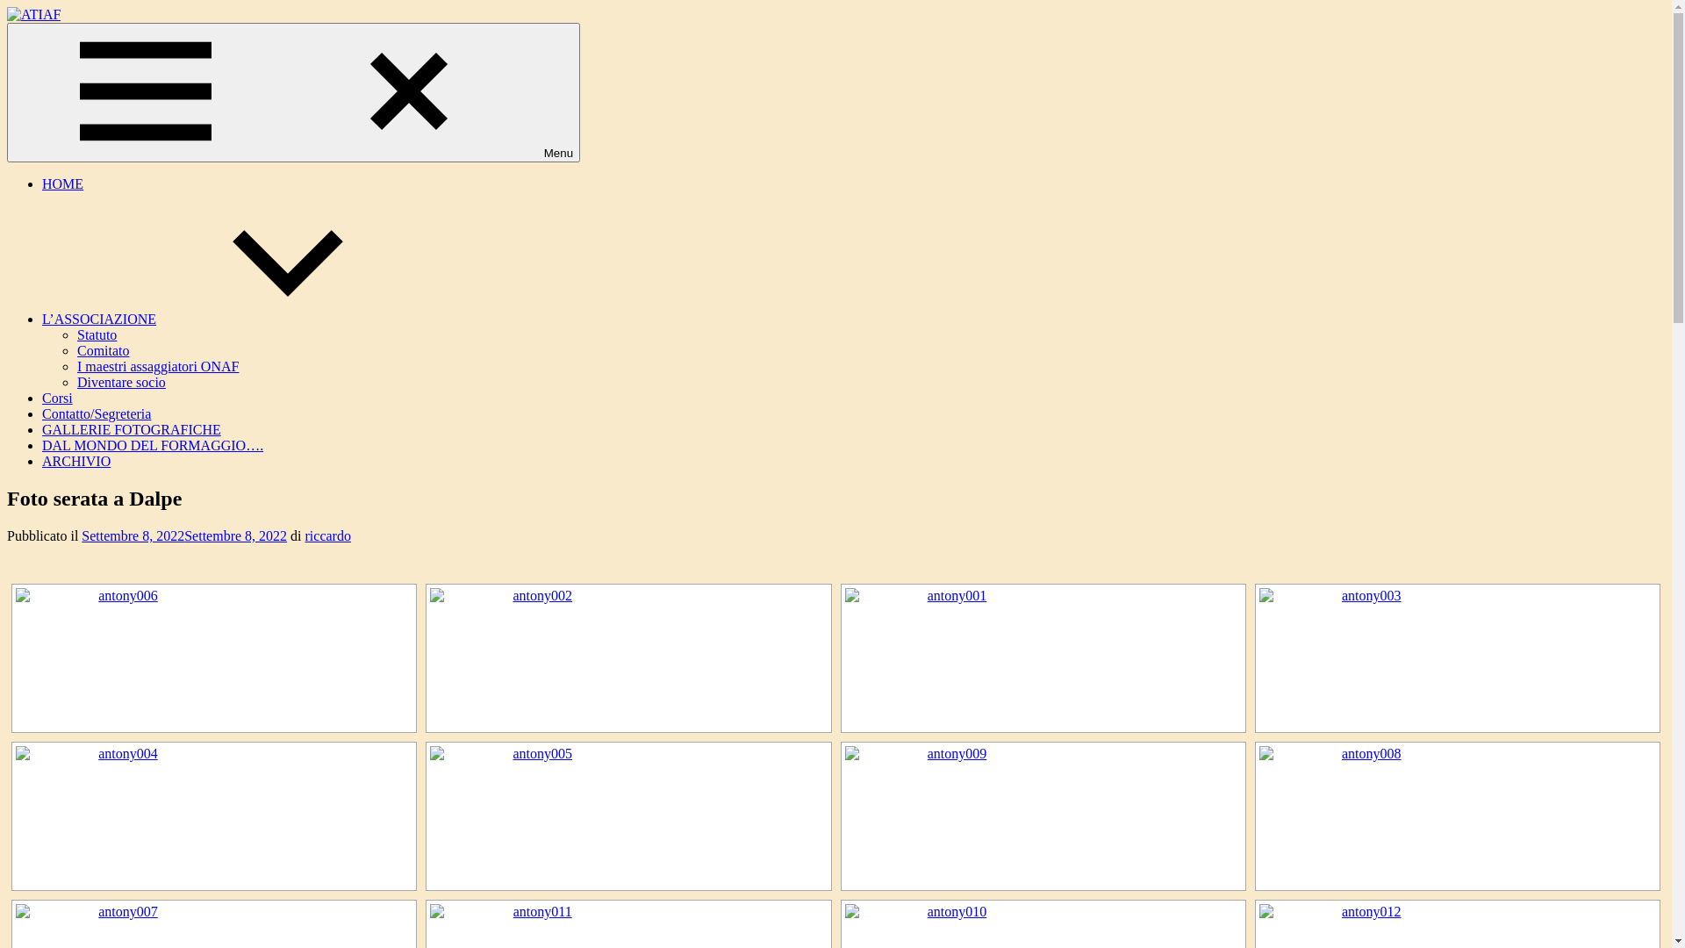  What do you see at coordinates (7, 7) in the screenshot?
I see `Salta al contenuto` at bounding box center [7, 7].